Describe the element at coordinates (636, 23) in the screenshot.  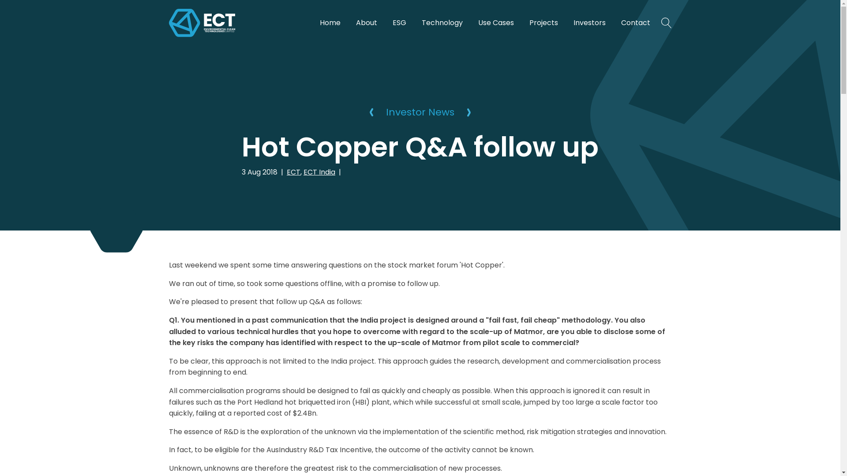
I see `Contact` at that location.